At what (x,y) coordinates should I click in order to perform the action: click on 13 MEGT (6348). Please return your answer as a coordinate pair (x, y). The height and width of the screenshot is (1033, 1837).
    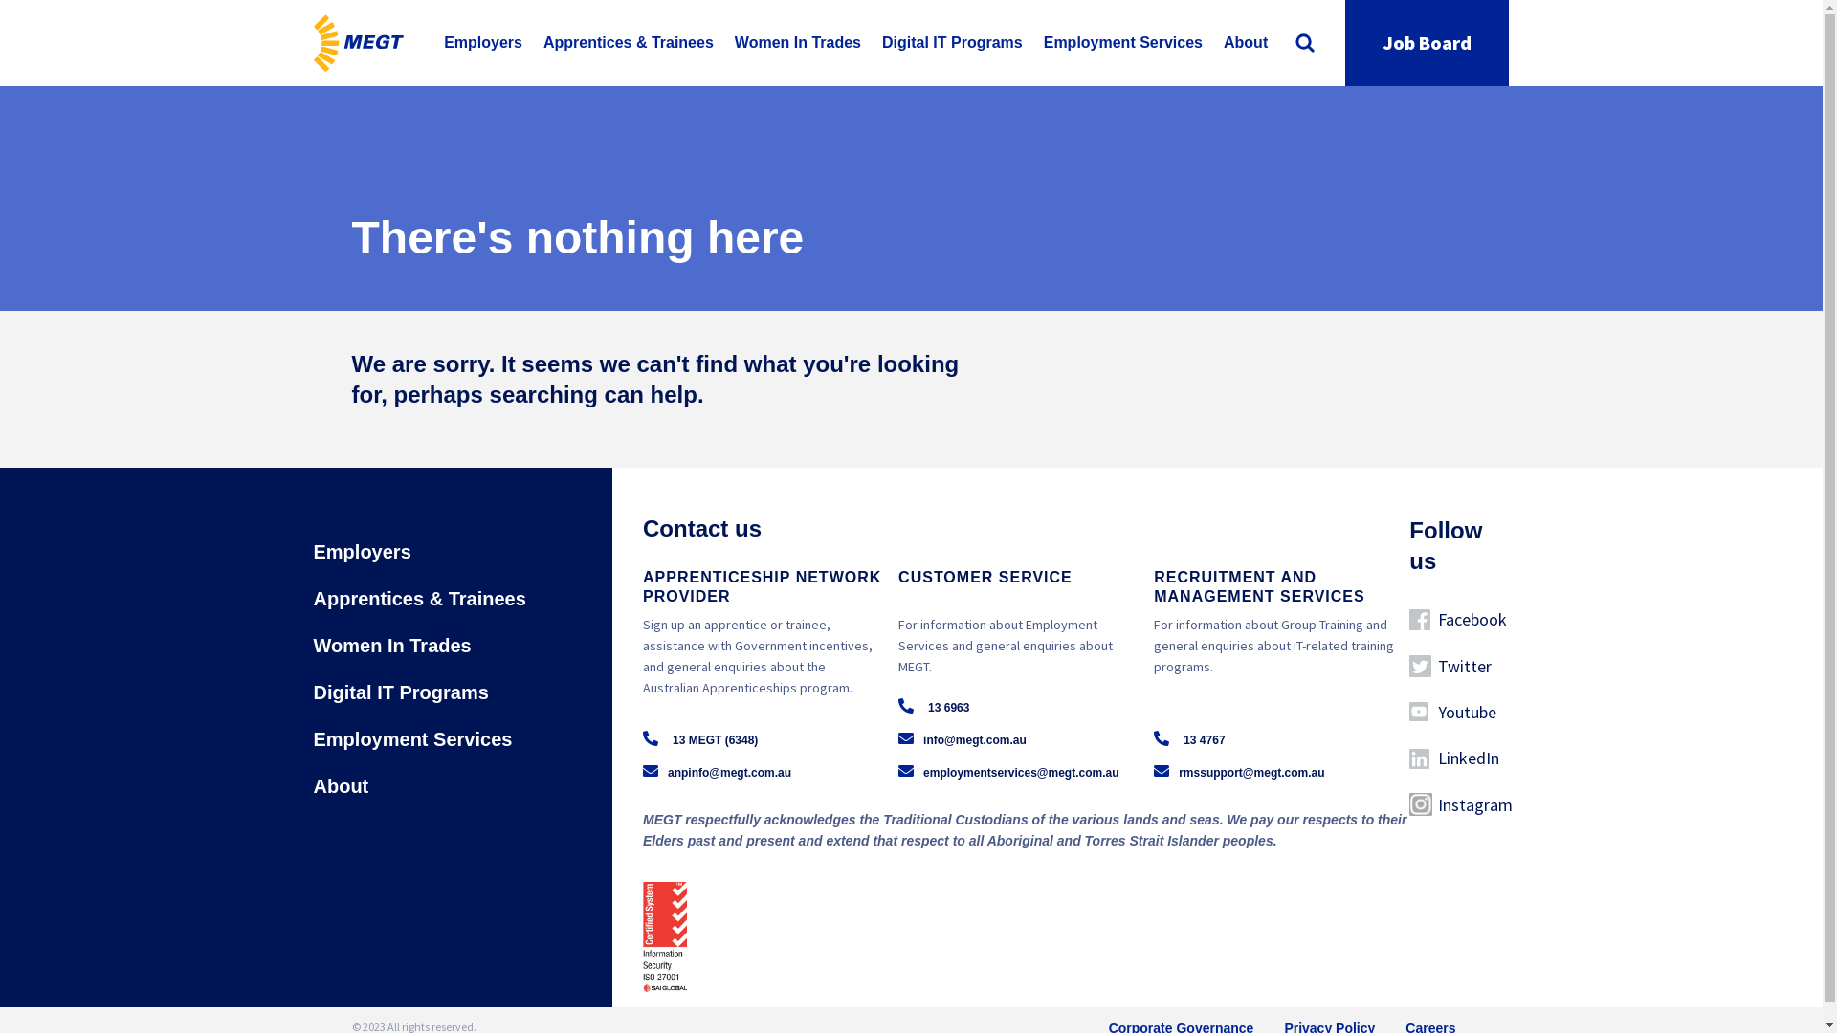
    Looking at the image, I should click on (716, 740).